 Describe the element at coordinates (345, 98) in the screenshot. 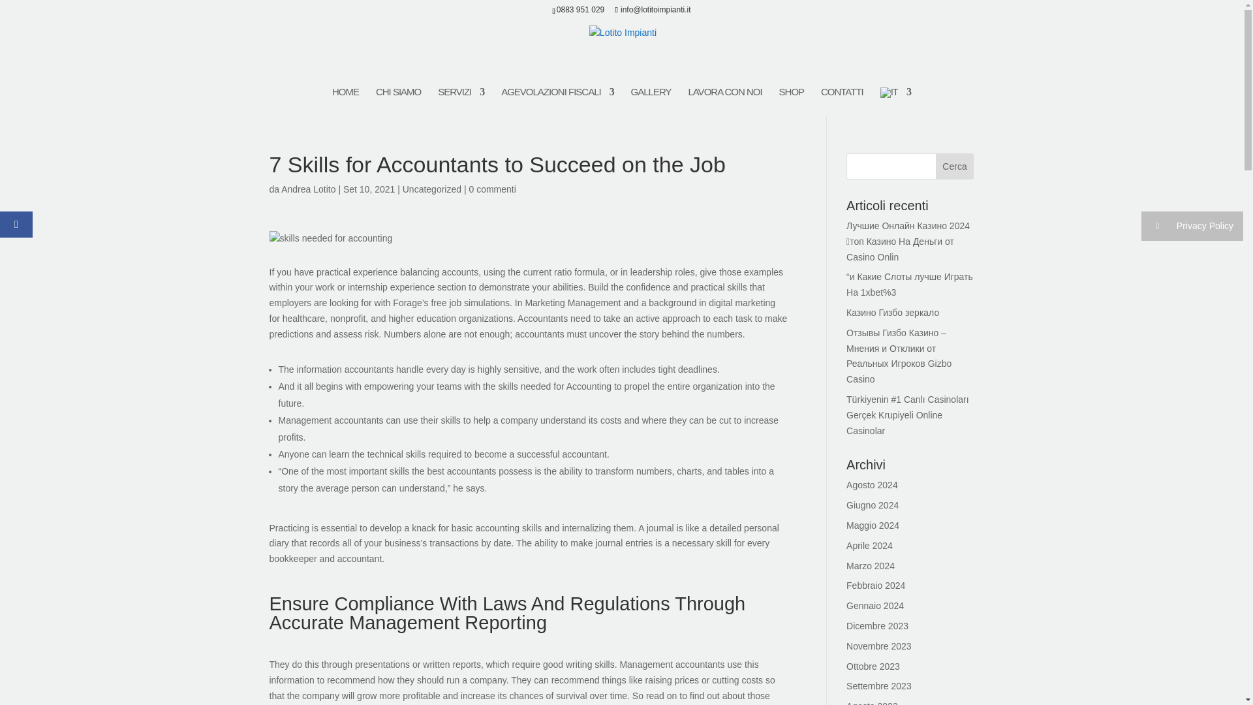

I see `HOME` at that location.